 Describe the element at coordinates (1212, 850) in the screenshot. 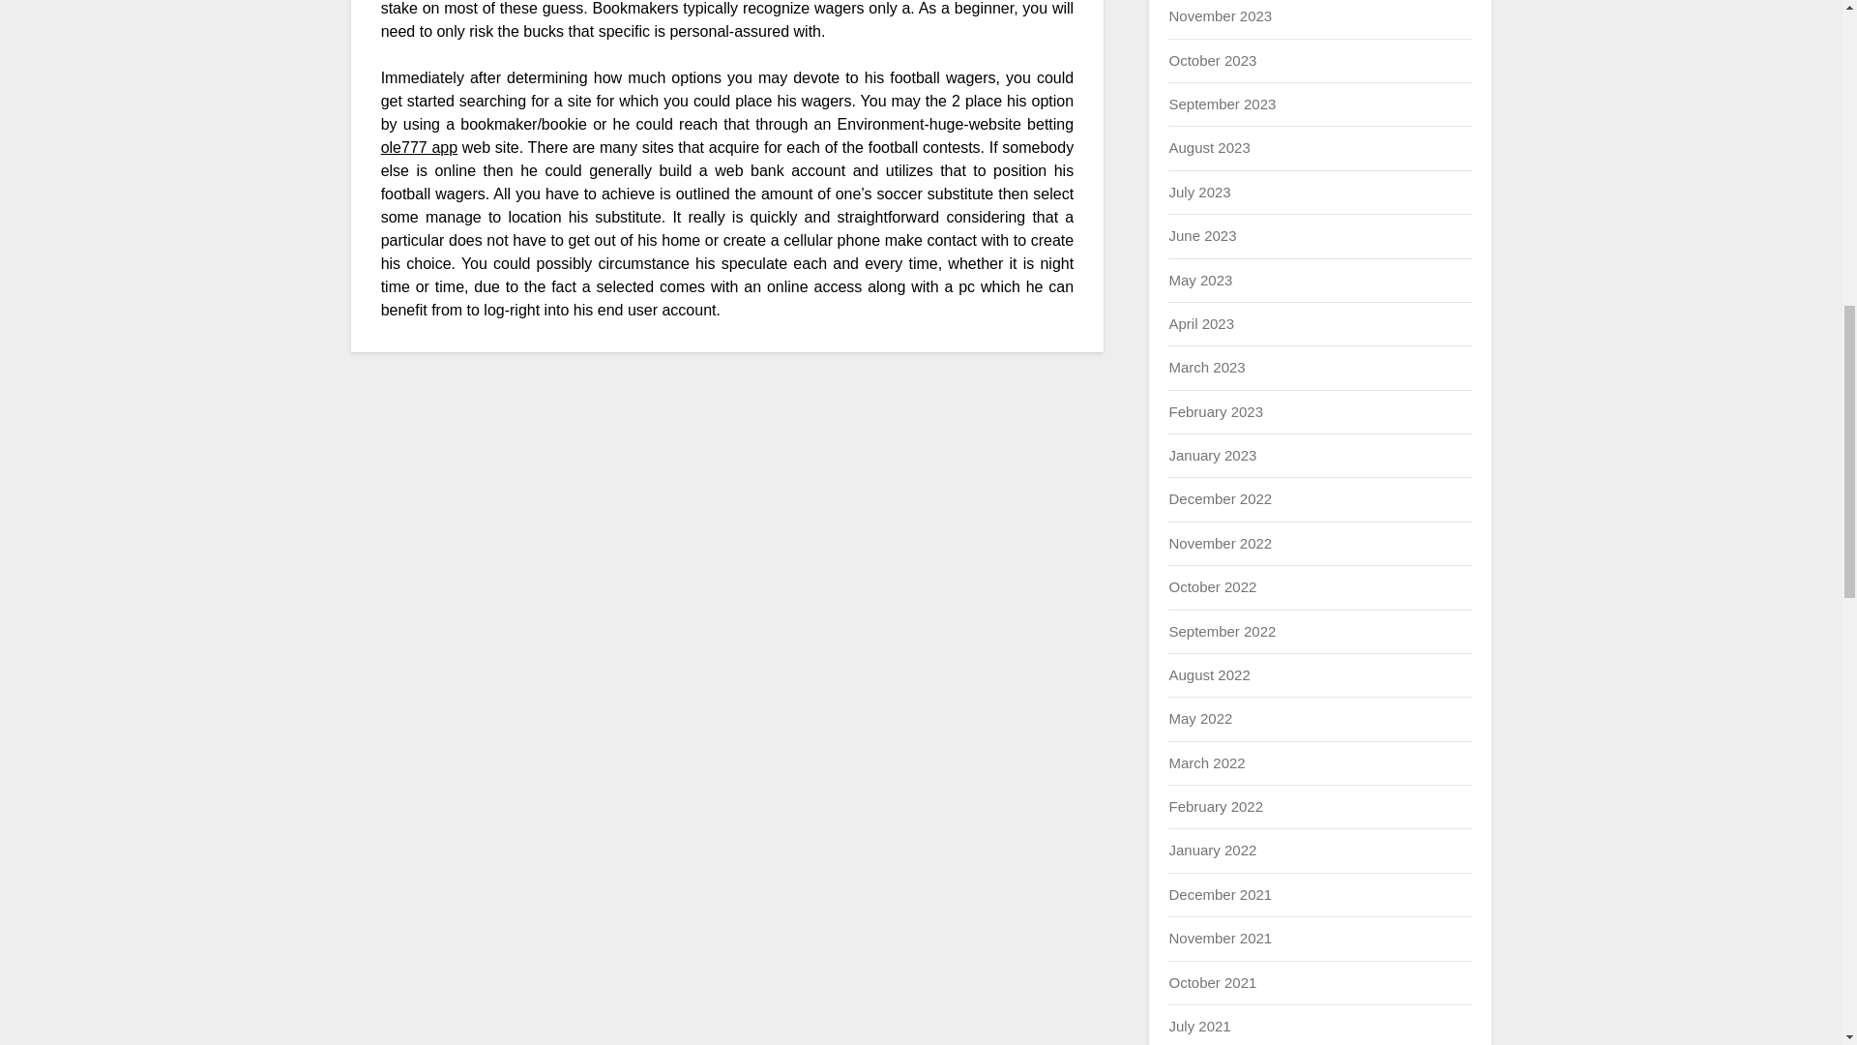

I see `January 2022` at that location.